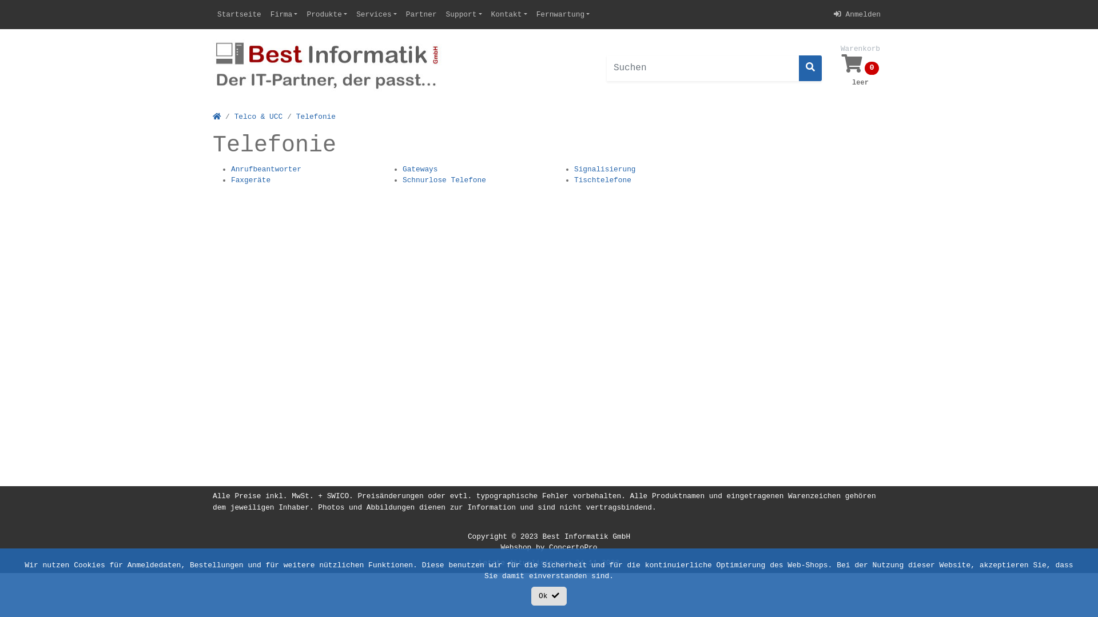  What do you see at coordinates (420, 169) in the screenshot?
I see `Gateways` at bounding box center [420, 169].